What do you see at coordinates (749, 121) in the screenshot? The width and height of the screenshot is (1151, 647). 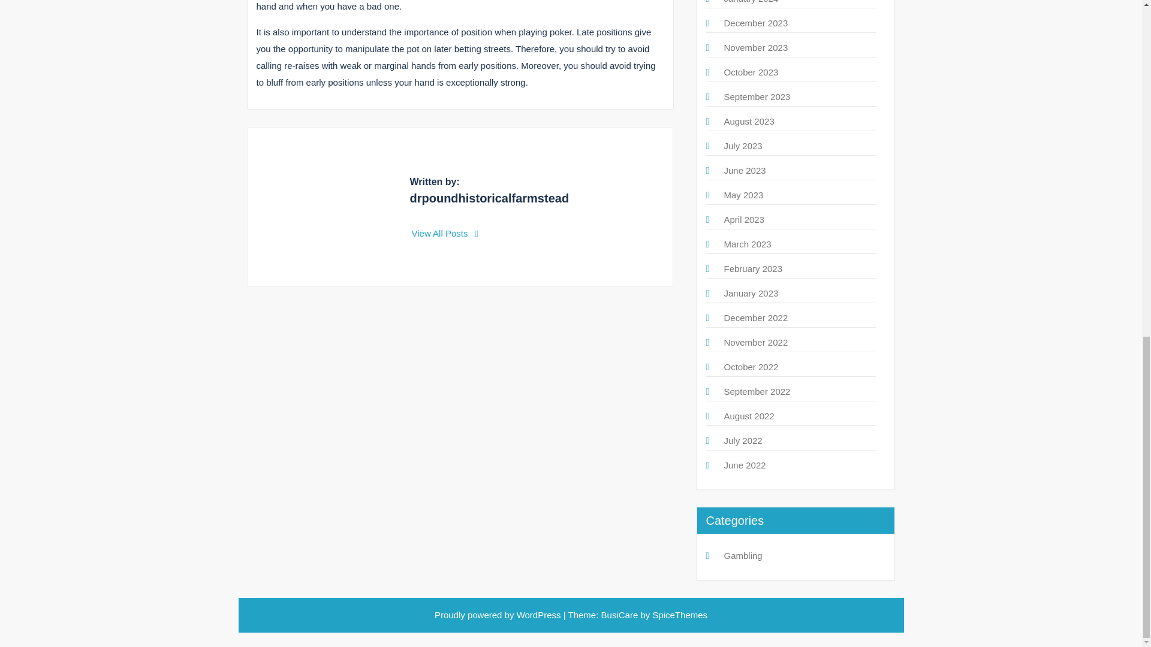 I see `August 2023` at bounding box center [749, 121].